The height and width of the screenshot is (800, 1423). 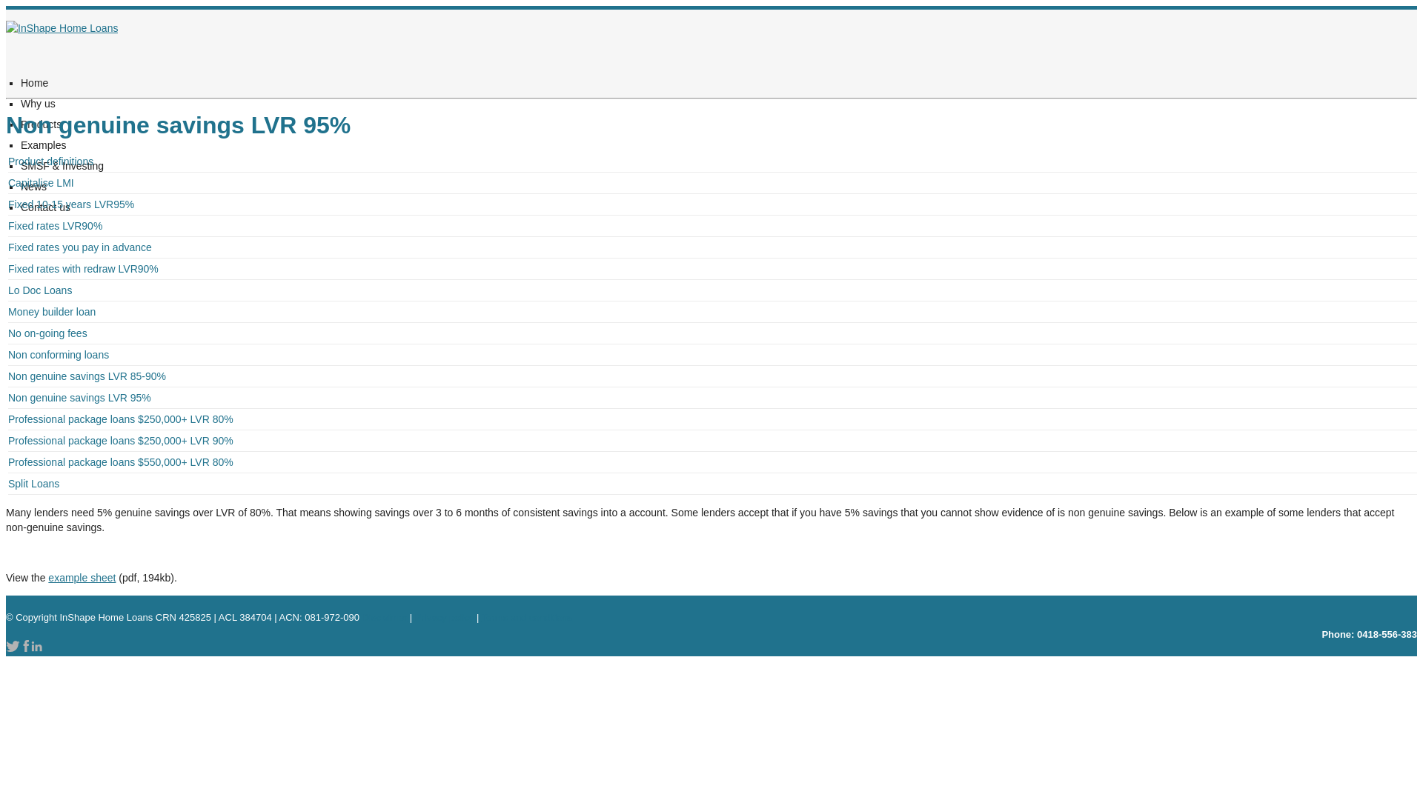 What do you see at coordinates (46, 206) in the screenshot?
I see `Contact us` at bounding box center [46, 206].